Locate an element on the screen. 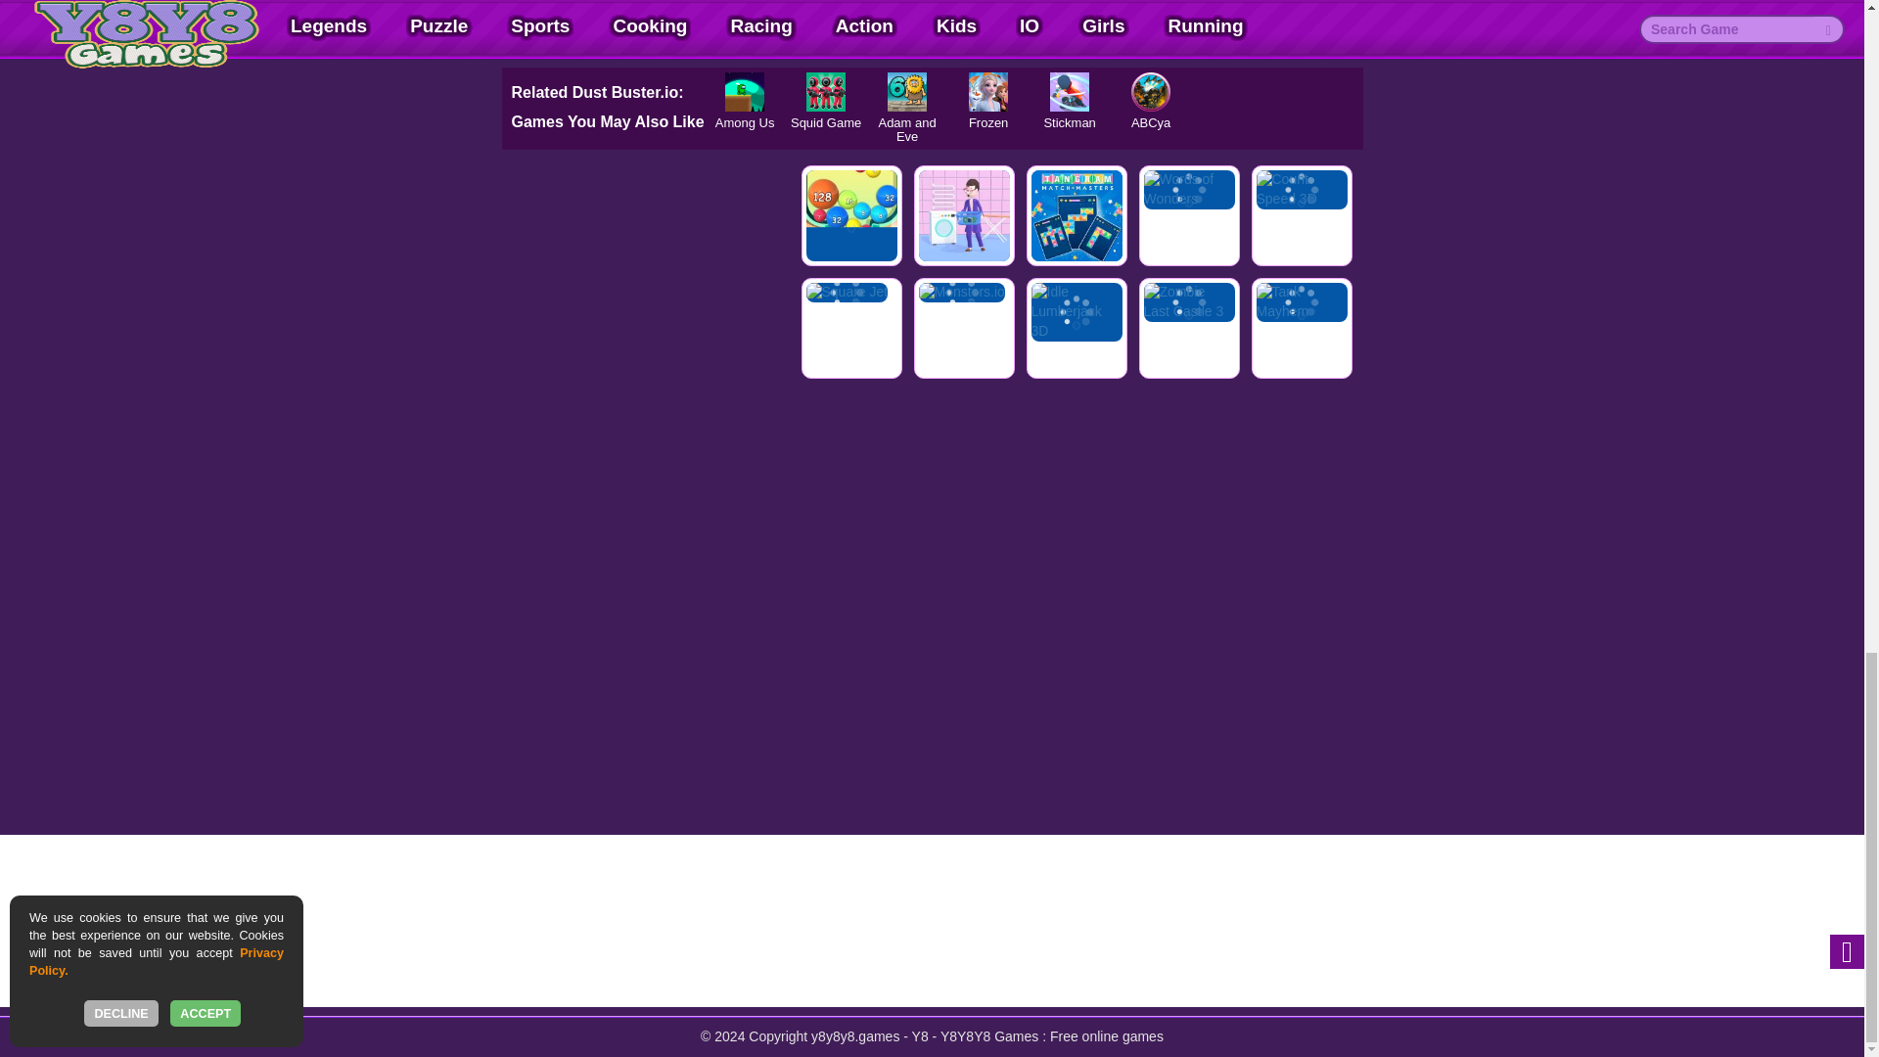 This screenshot has height=1057, width=1879. Squid Game is located at coordinates (826, 92).